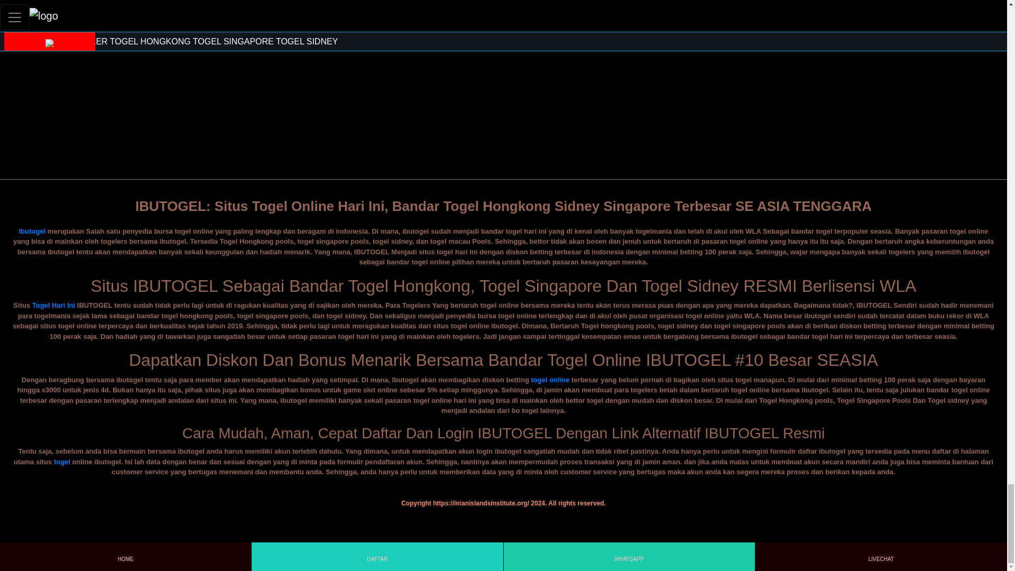  I want to click on Togel Hari Ini, so click(54, 306).